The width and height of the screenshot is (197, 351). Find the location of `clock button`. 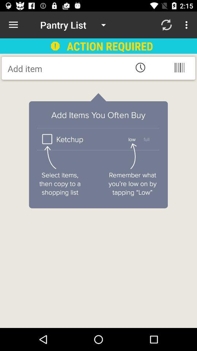

clock button is located at coordinates (140, 67).